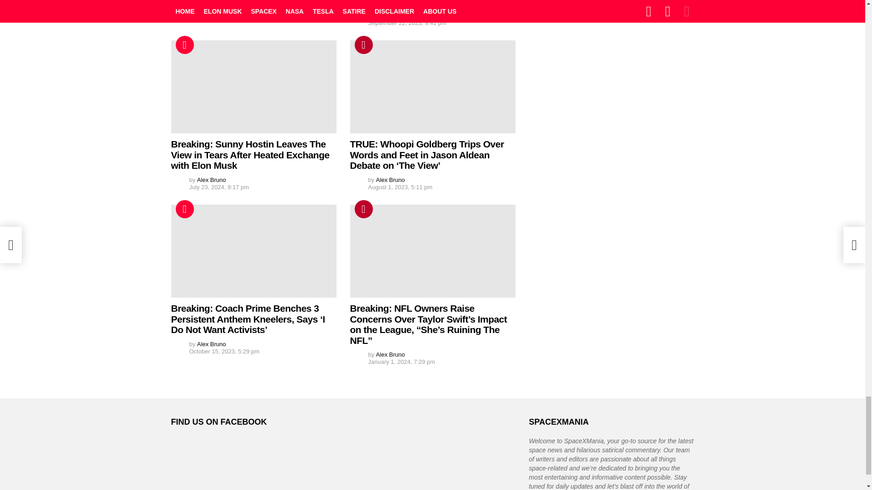  What do you see at coordinates (211, 180) in the screenshot?
I see `Posts by Alex Bruno` at bounding box center [211, 180].